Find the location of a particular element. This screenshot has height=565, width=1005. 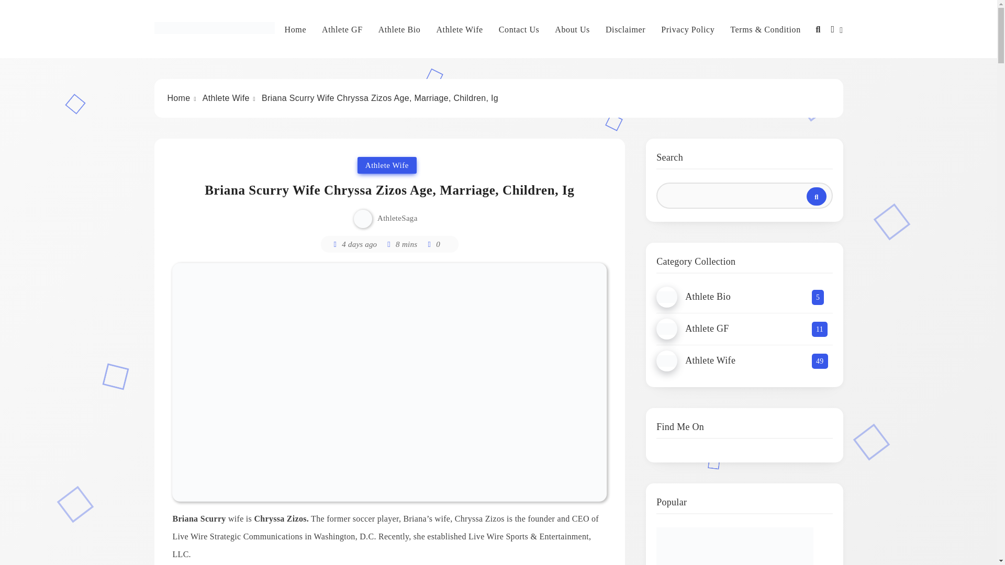

Athlete Bio is located at coordinates (400, 30).